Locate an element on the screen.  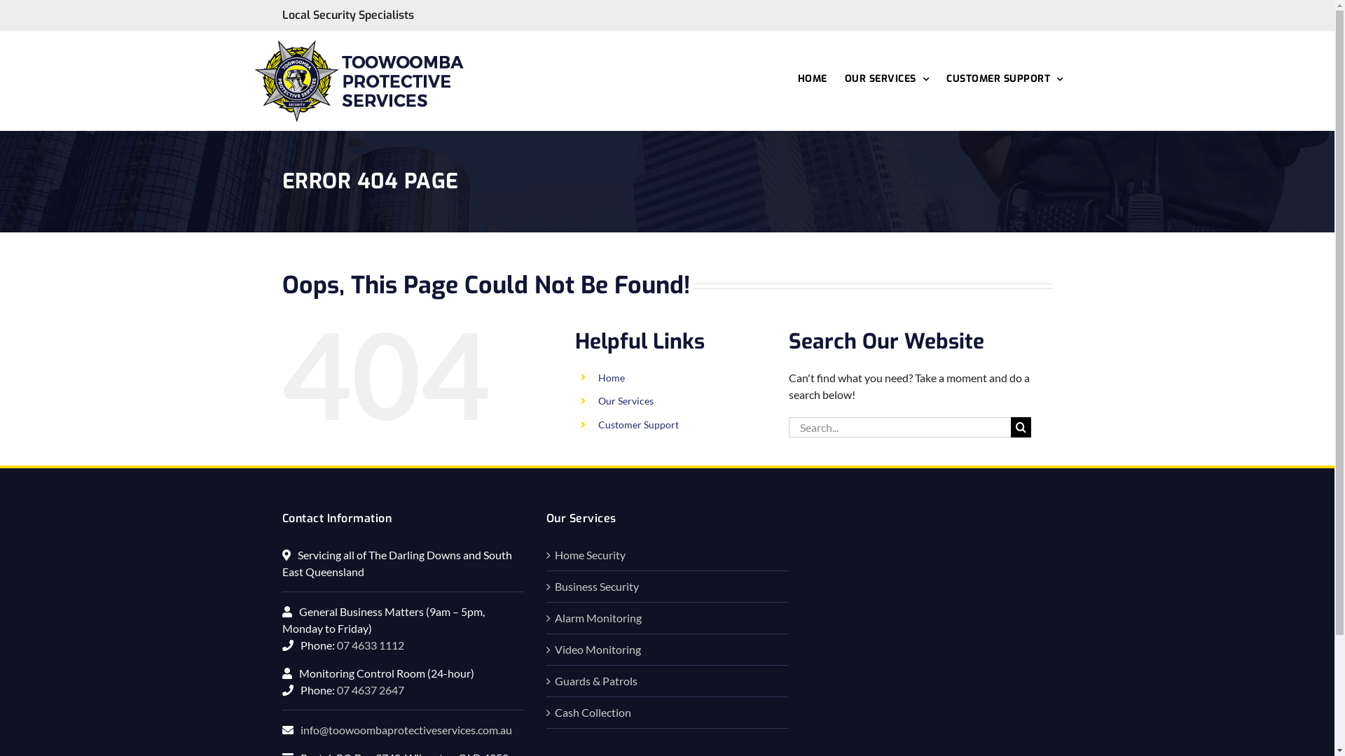
Cash Collection is located at coordinates (668, 713).